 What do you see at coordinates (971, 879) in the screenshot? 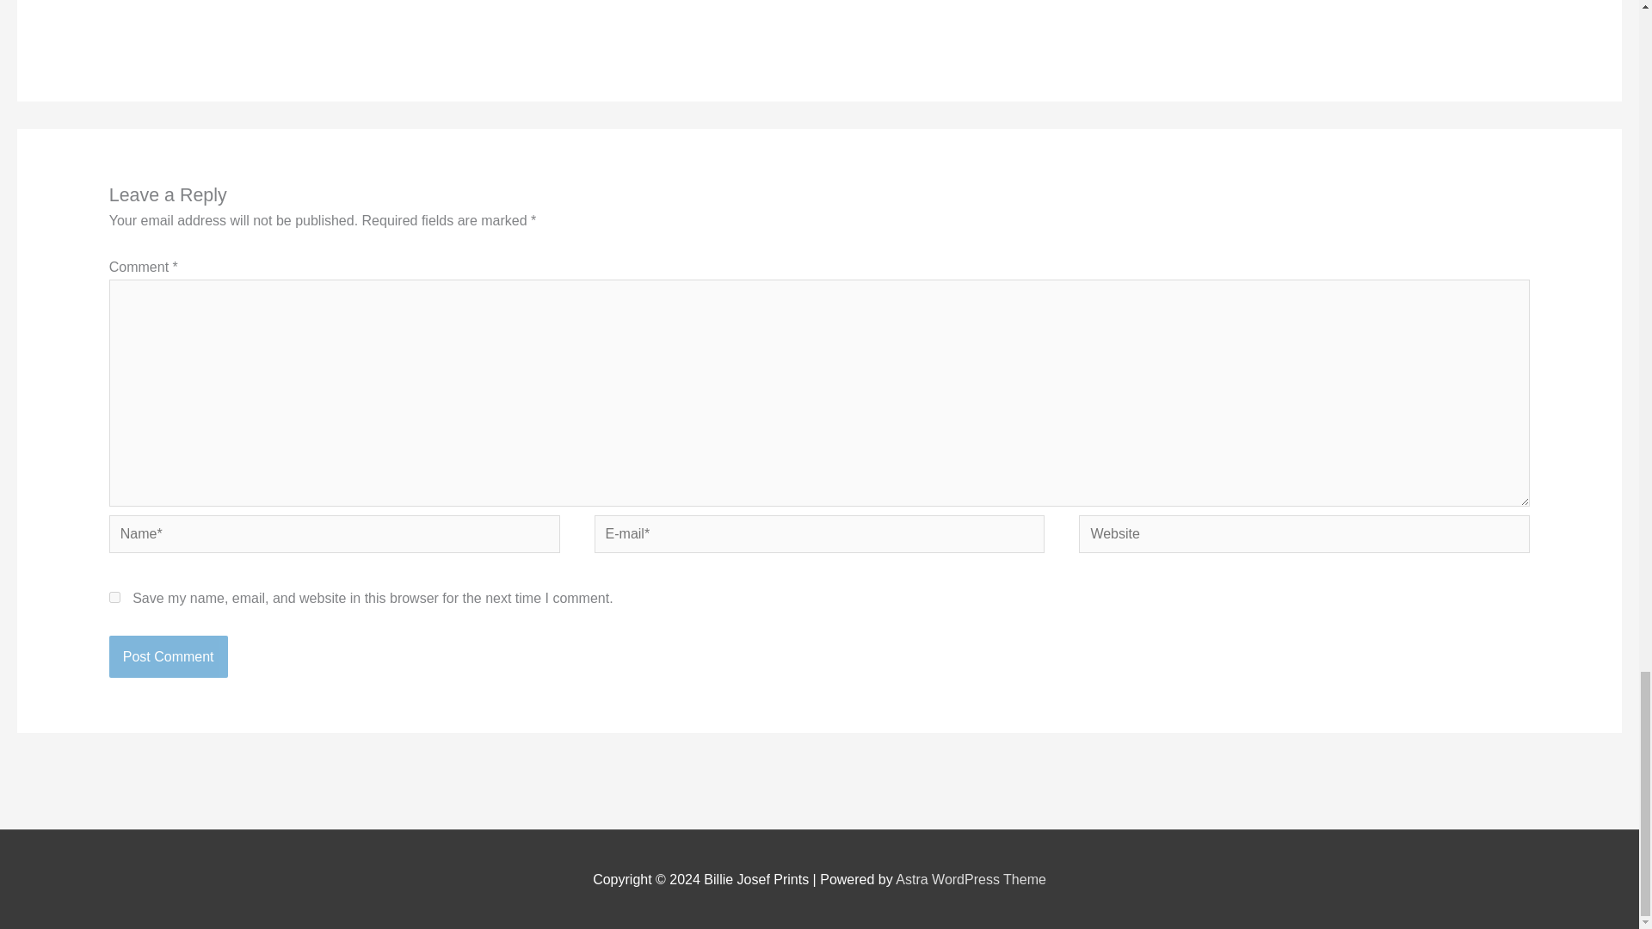
I see `Astra WordPress Theme` at bounding box center [971, 879].